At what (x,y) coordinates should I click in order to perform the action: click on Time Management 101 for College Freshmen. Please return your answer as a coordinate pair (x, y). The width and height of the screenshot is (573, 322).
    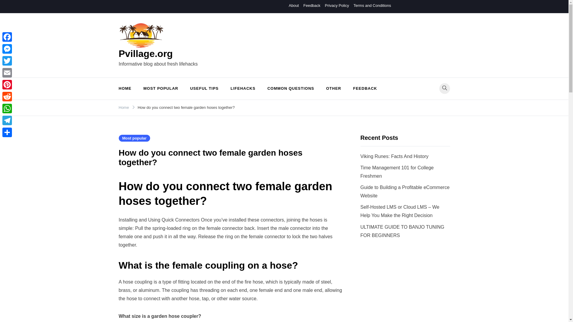
    Looking at the image, I should click on (397, 172).